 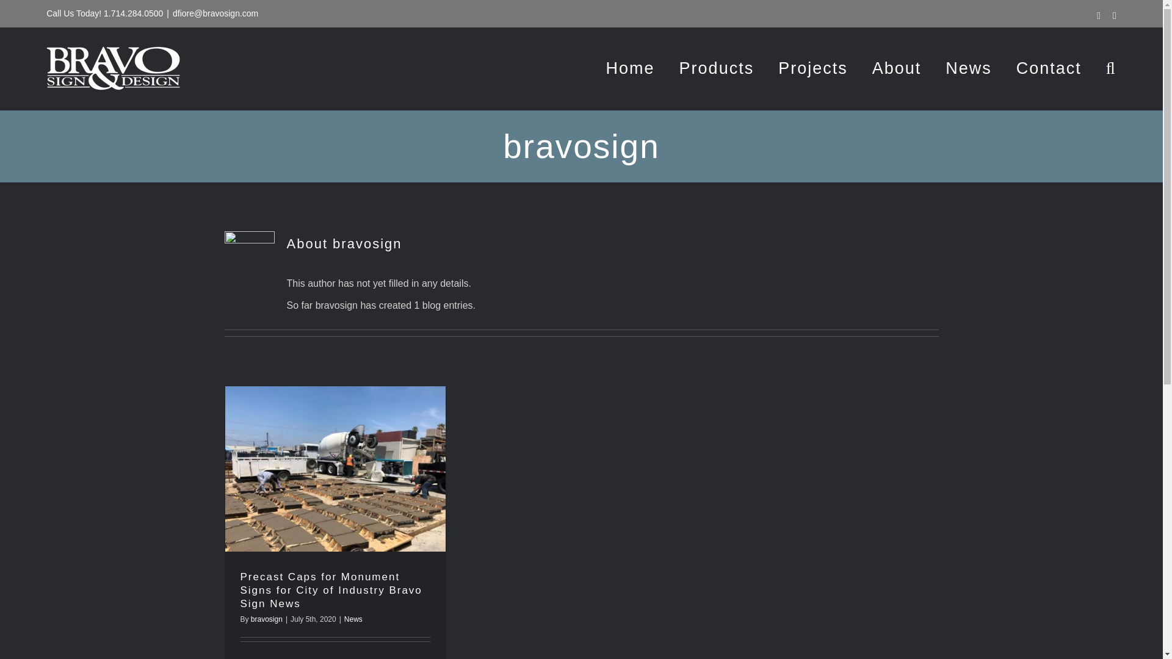 What do you see at coordinates (717, 68) in the screenshot?
I see `Products` at bounding box center [717, 68].